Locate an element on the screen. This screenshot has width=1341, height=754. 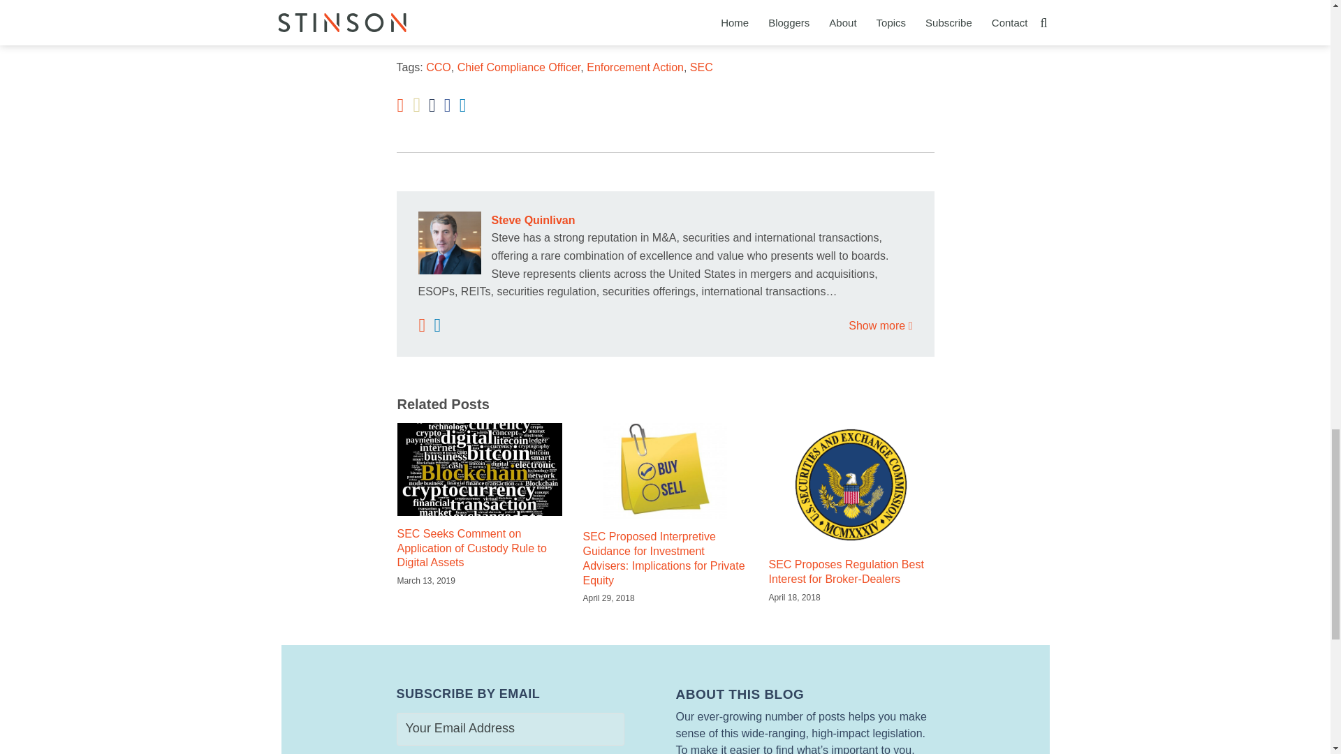
INVESTMENT ADVISERS is located at coordinates (492, 35).